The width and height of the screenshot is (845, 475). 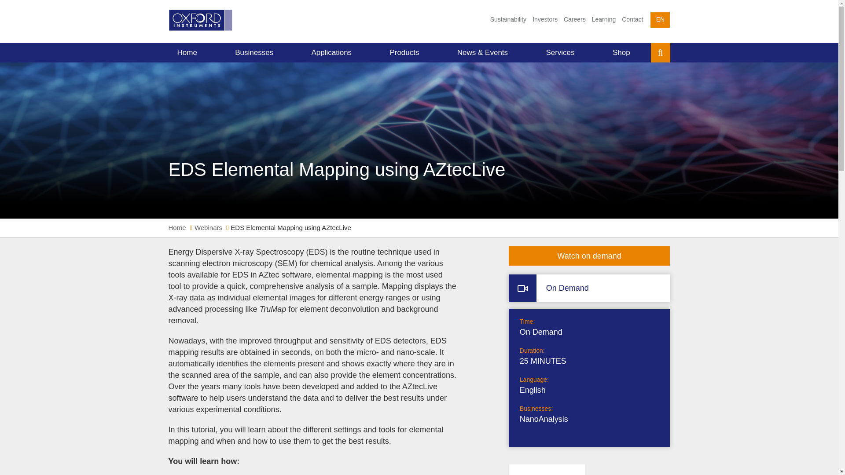 What do you see at coordinates (575, 19) in the screenshot?
I see `Careers` at bounding box center [575, 19].